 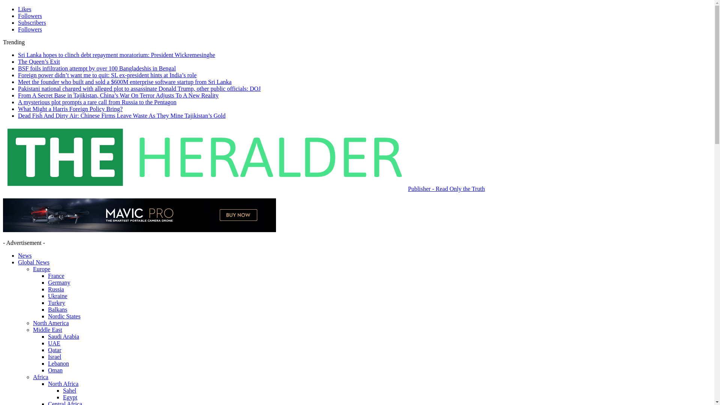 What do you see at coordinates (30, 16) in the screenshot?
I see `Followers` at bounding box center [30, 16].